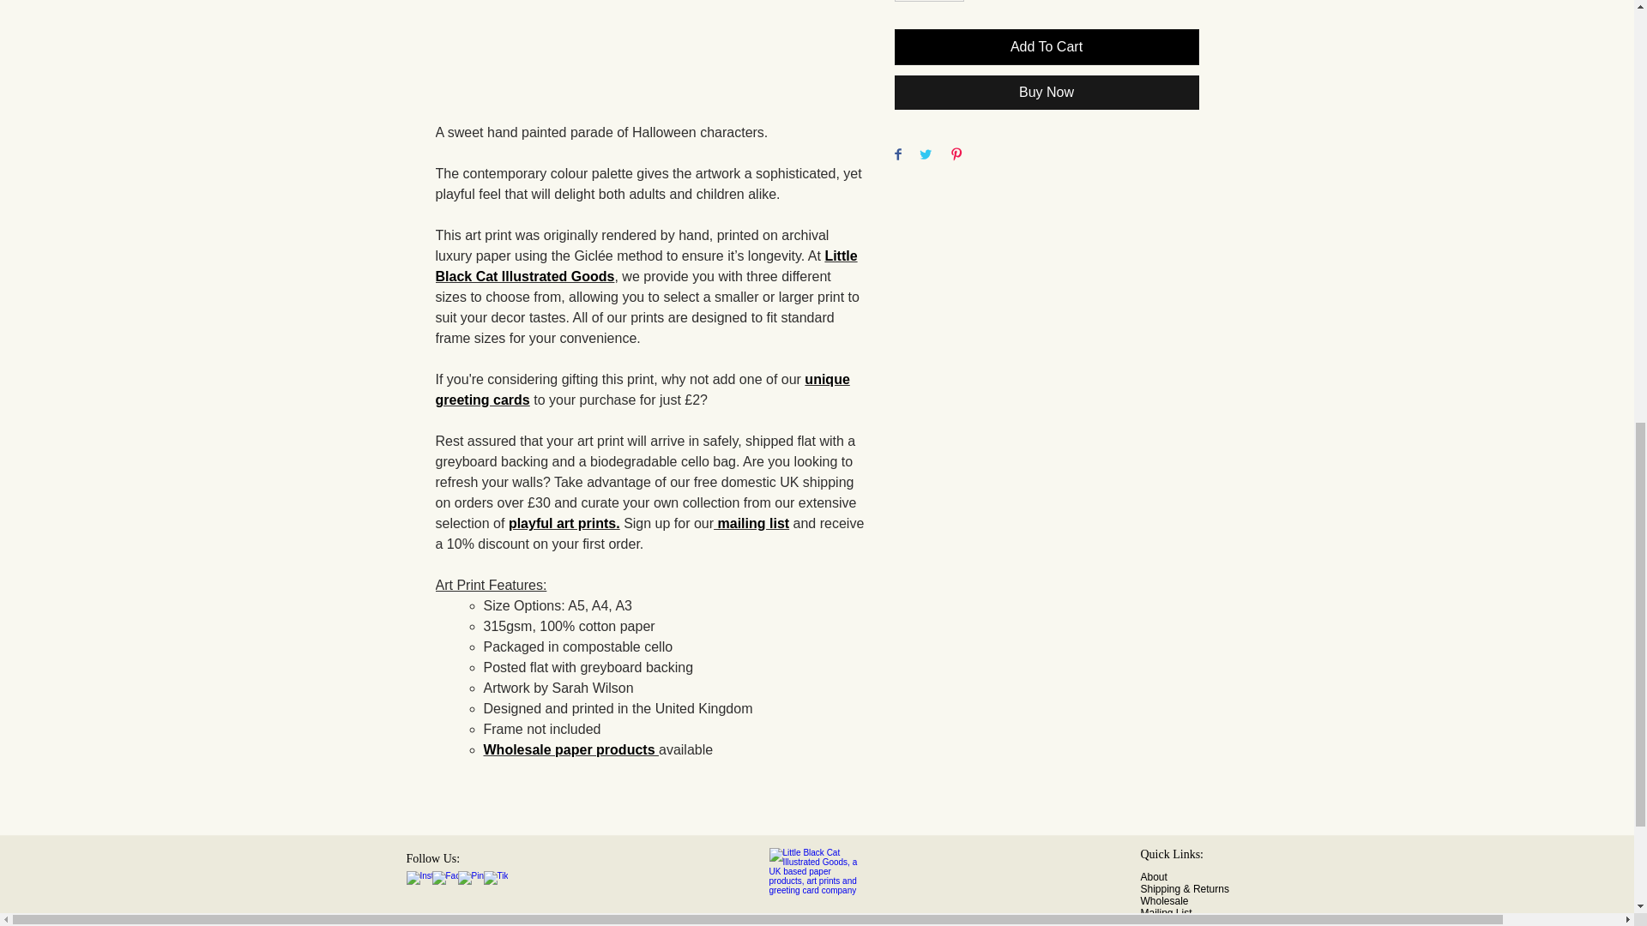 This screenshot has height=926, width=1647. Describe the element at coordinates (647, 266) in the screenshot. I see `Little Black Cat Illustrated Goods` at that location.